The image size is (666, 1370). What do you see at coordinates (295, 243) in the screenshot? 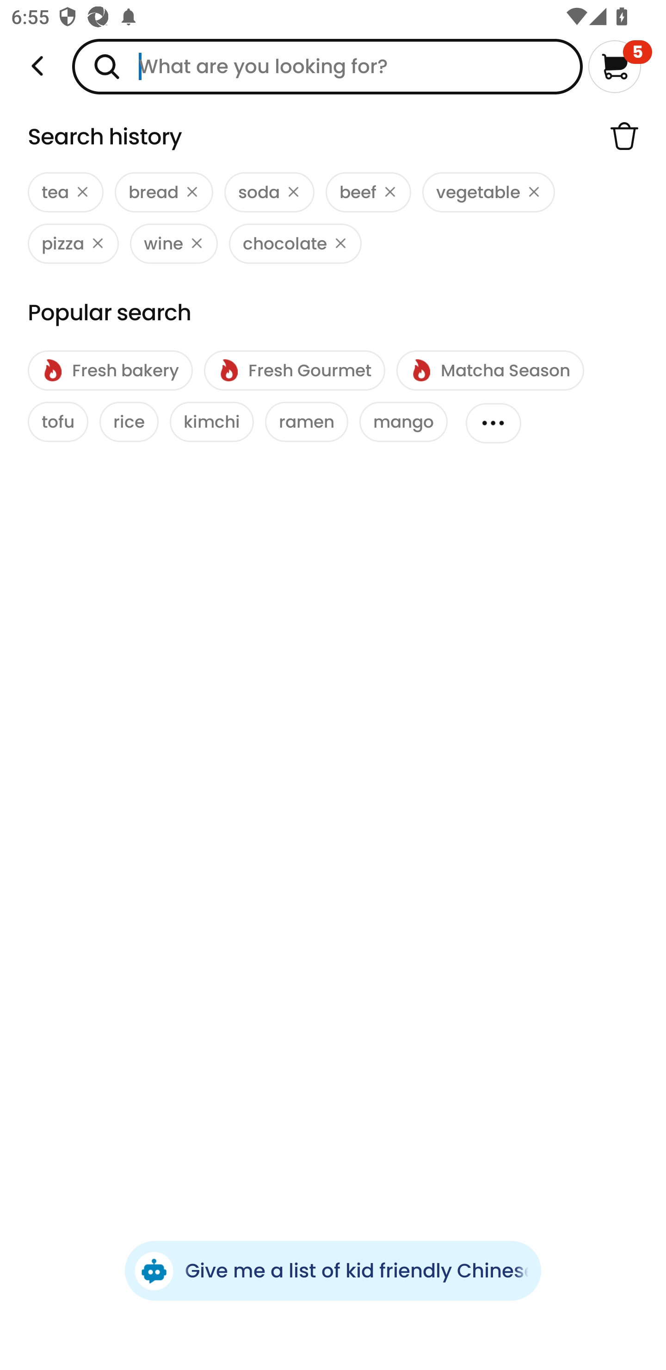
I see `chocolate` at bounding box center [295, 243].